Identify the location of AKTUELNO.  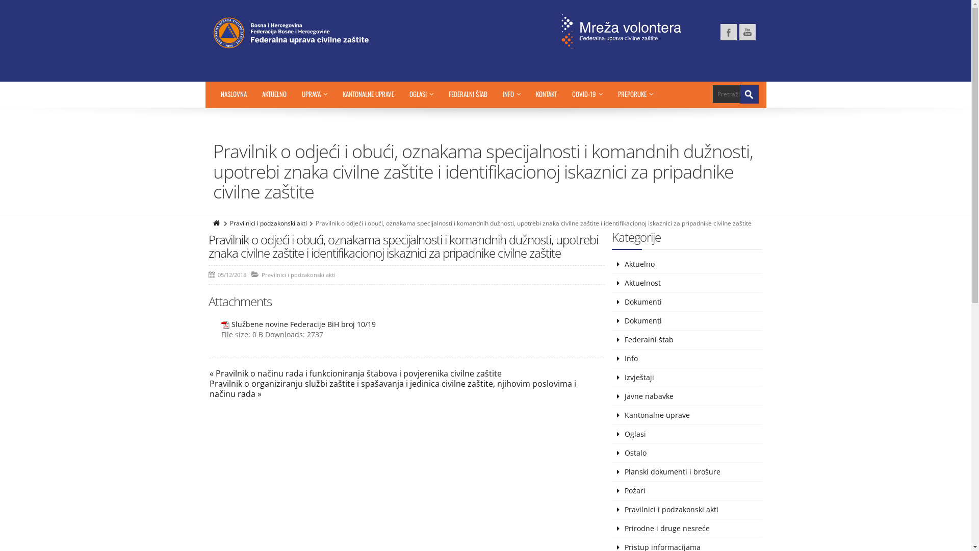
(274, 94).